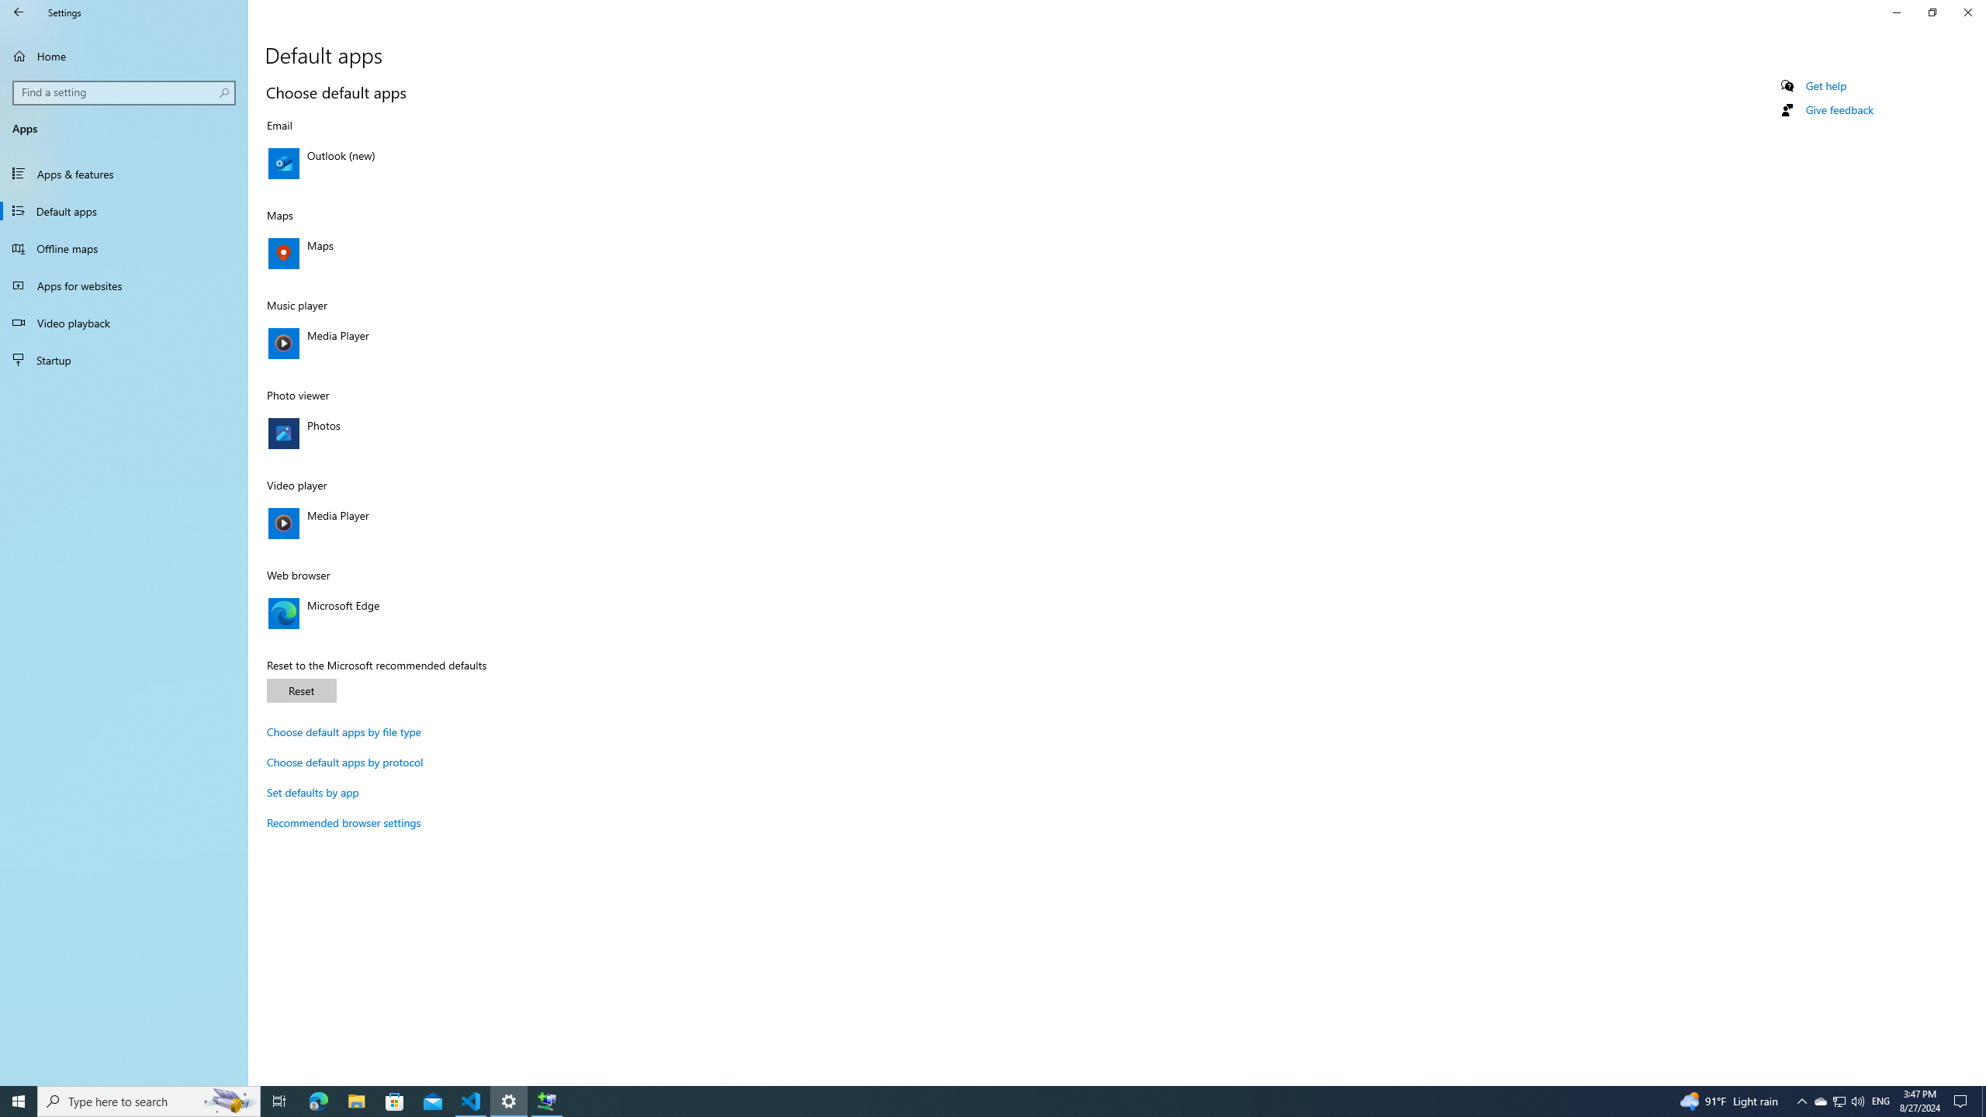 This screenshot has height=1117, width=1986. Describe the element at coordinates (124, 248) in the screenshot. I see `Offline maps` at that location.